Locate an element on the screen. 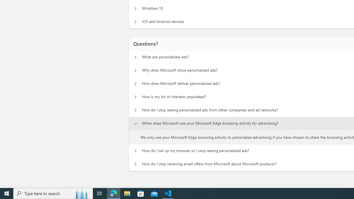 The width and height of the screenshot is (354, 199). Manage personalized ads on your device Windows 10 is located at coordinates (135, 8).